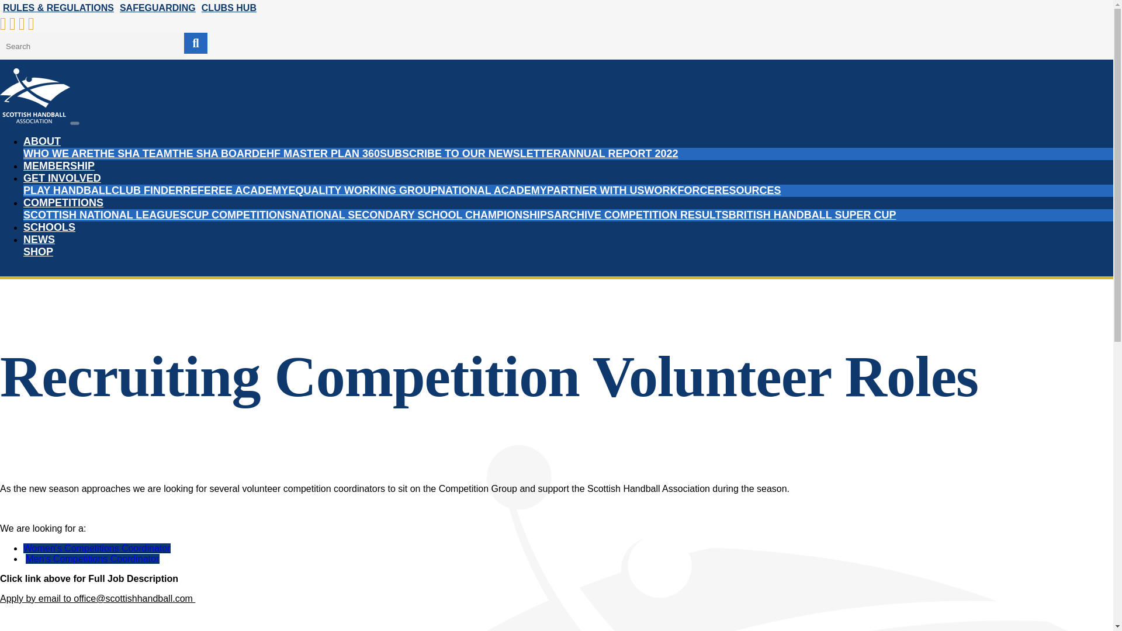  Describe the element at coordinates (216, 153) in the screenshot. I see `THE SHA BOARD` at that location.